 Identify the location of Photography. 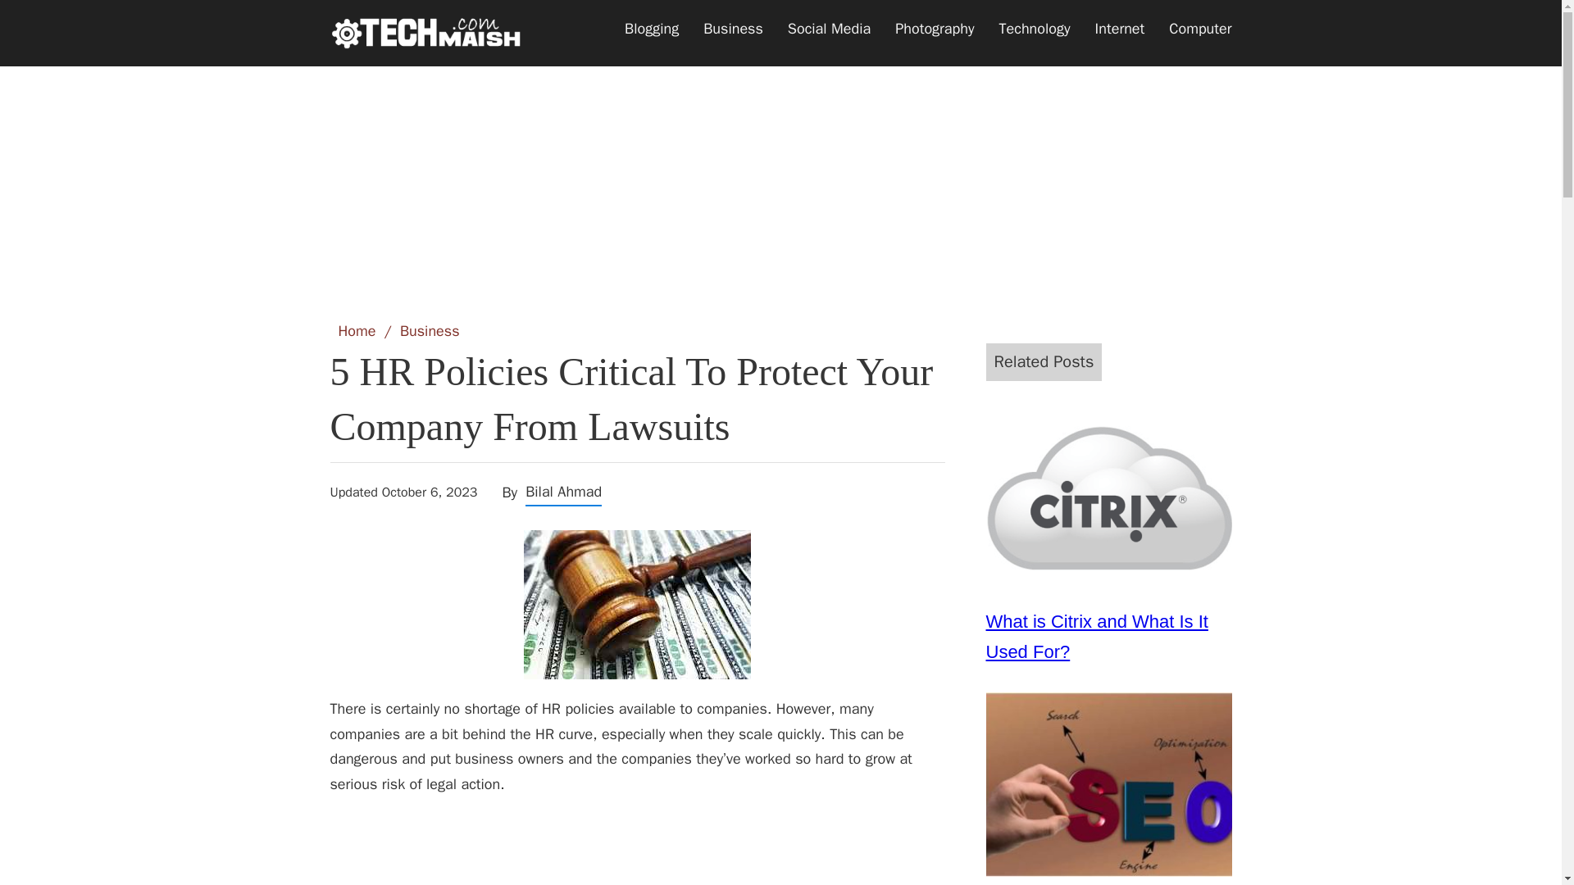
(935, 29).